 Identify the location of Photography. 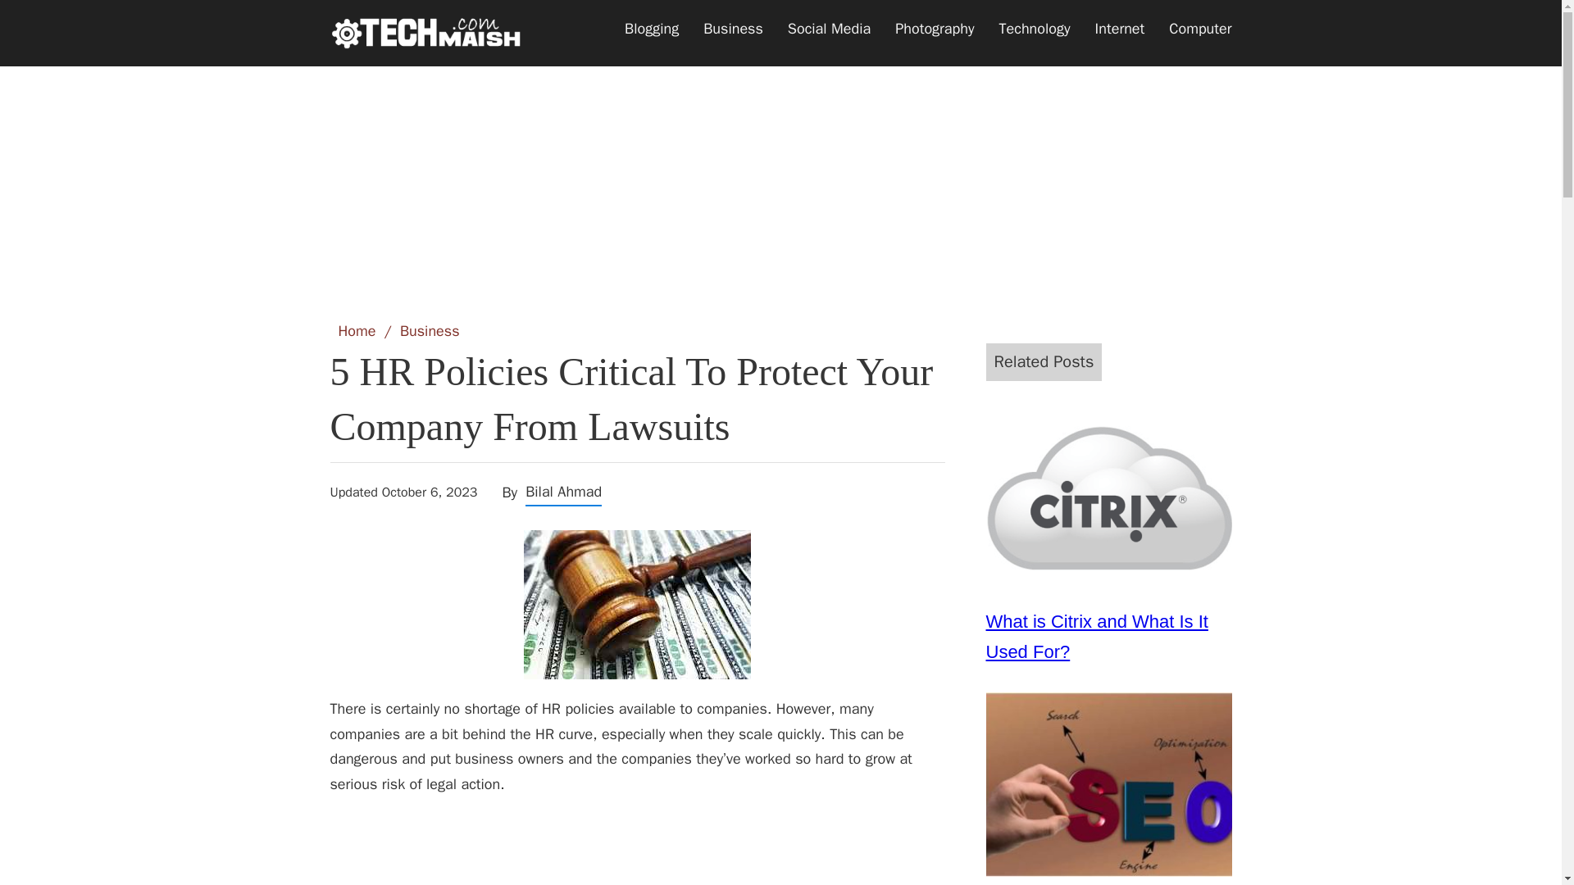
(935, 29).